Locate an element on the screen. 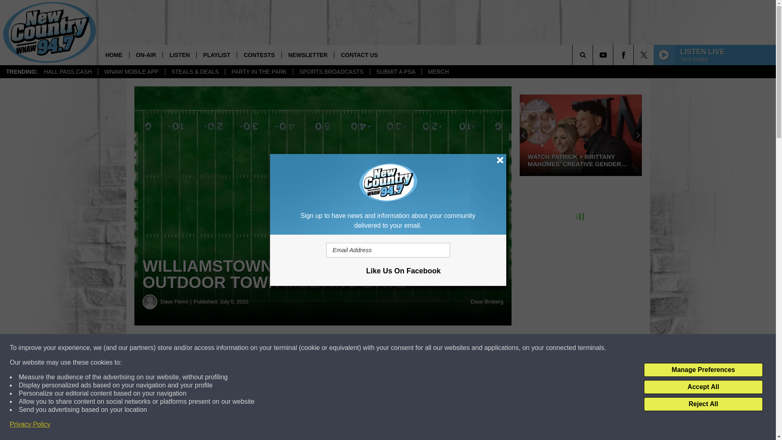 The height and width of the screenshot is (440, 782). HALL PASS CASH is located at coordinates (68, 72).